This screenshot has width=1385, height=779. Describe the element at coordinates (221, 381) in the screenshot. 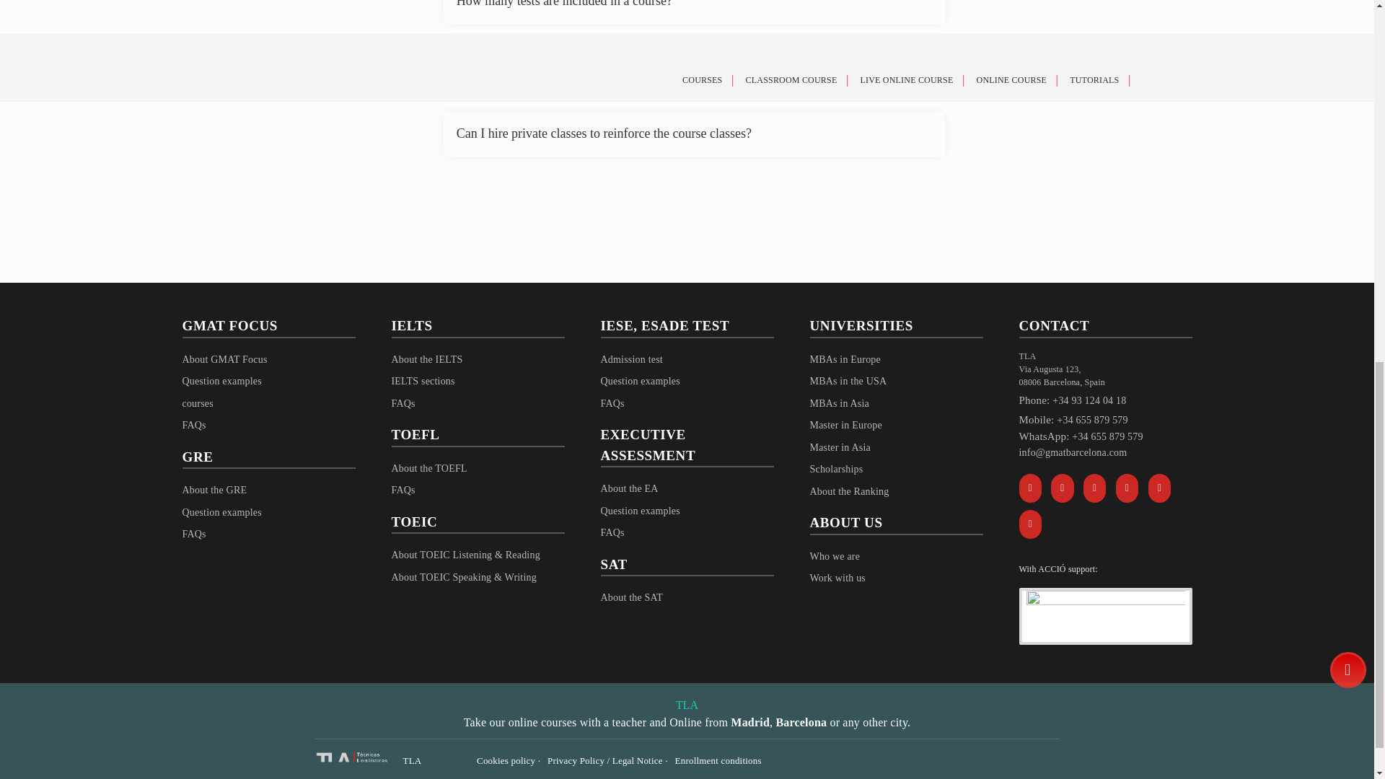

I see `GMAT Focus Questions` at that location.